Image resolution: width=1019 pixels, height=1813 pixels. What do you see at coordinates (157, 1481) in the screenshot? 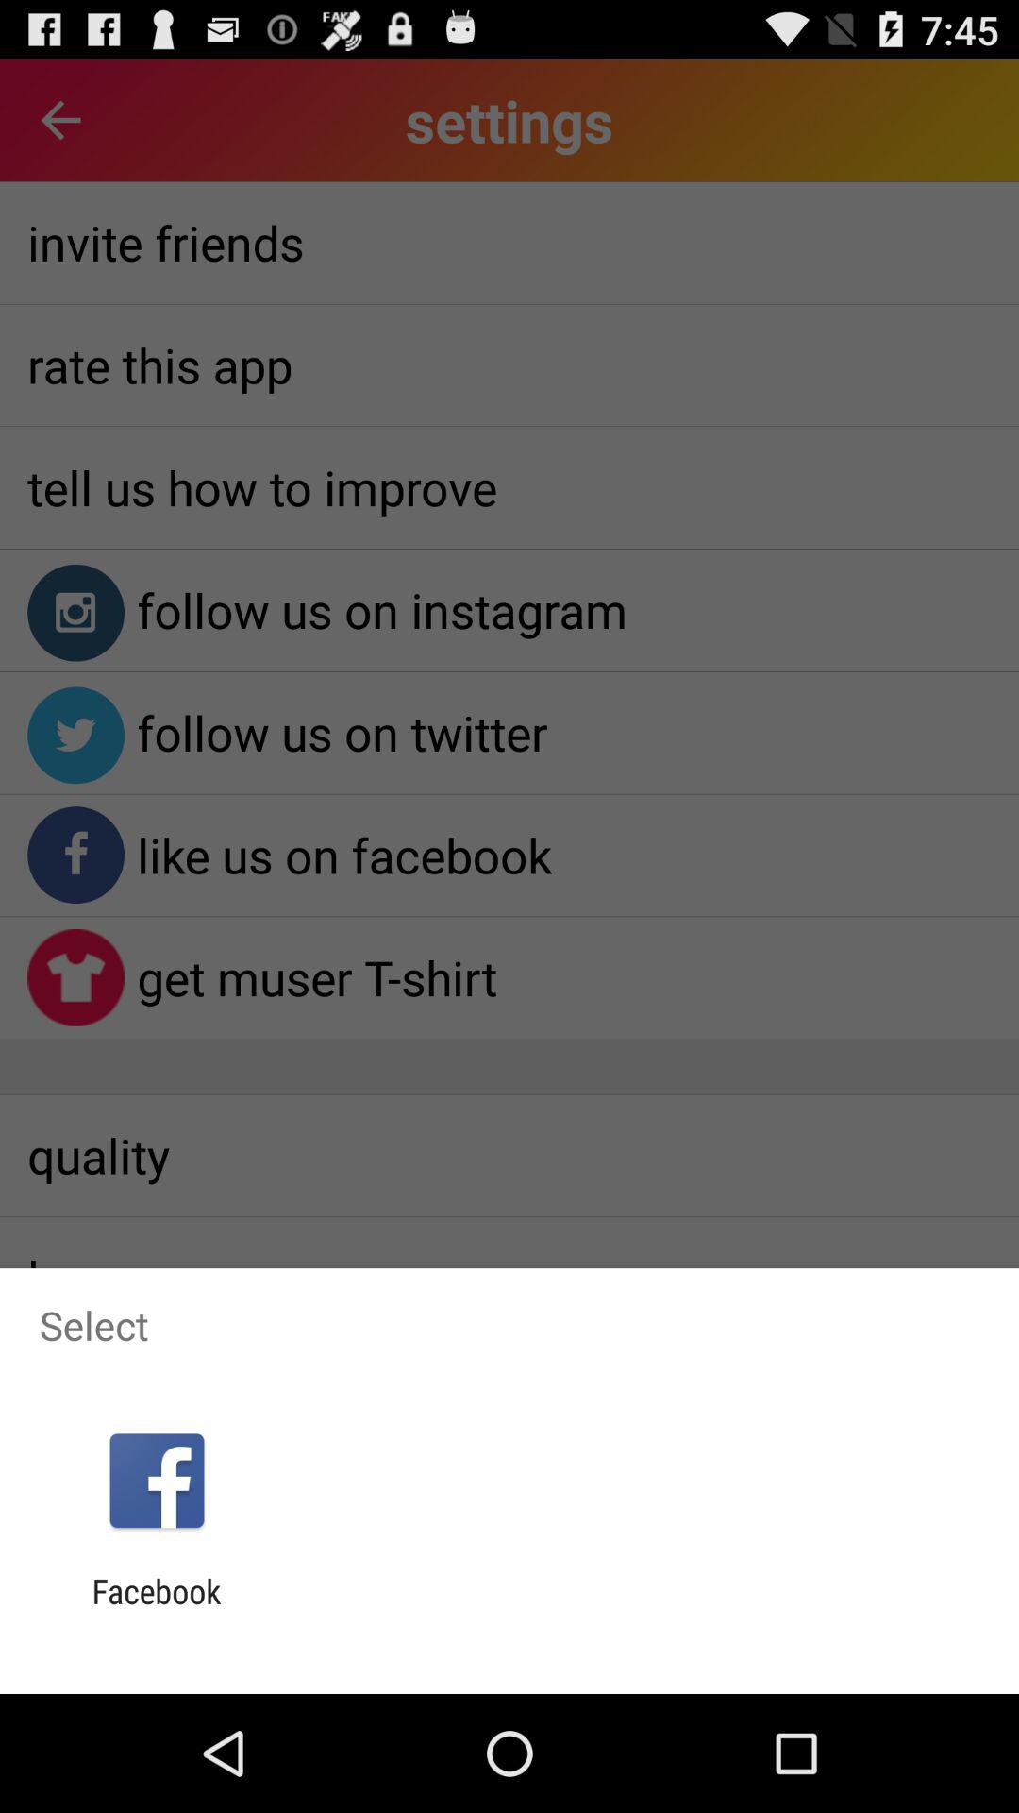
I see `launch item above the facebook` at bounding box center [157, 1481].